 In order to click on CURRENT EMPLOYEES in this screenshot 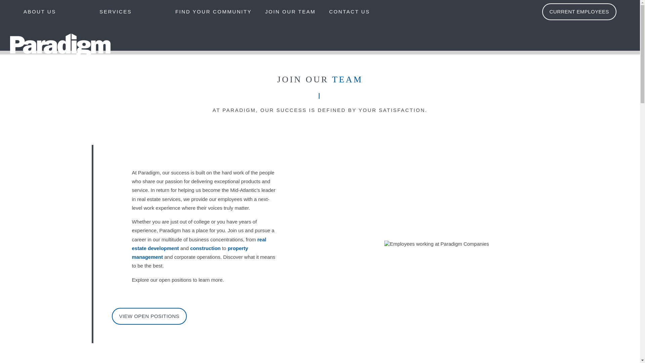, I will do `click(579, 11)`.